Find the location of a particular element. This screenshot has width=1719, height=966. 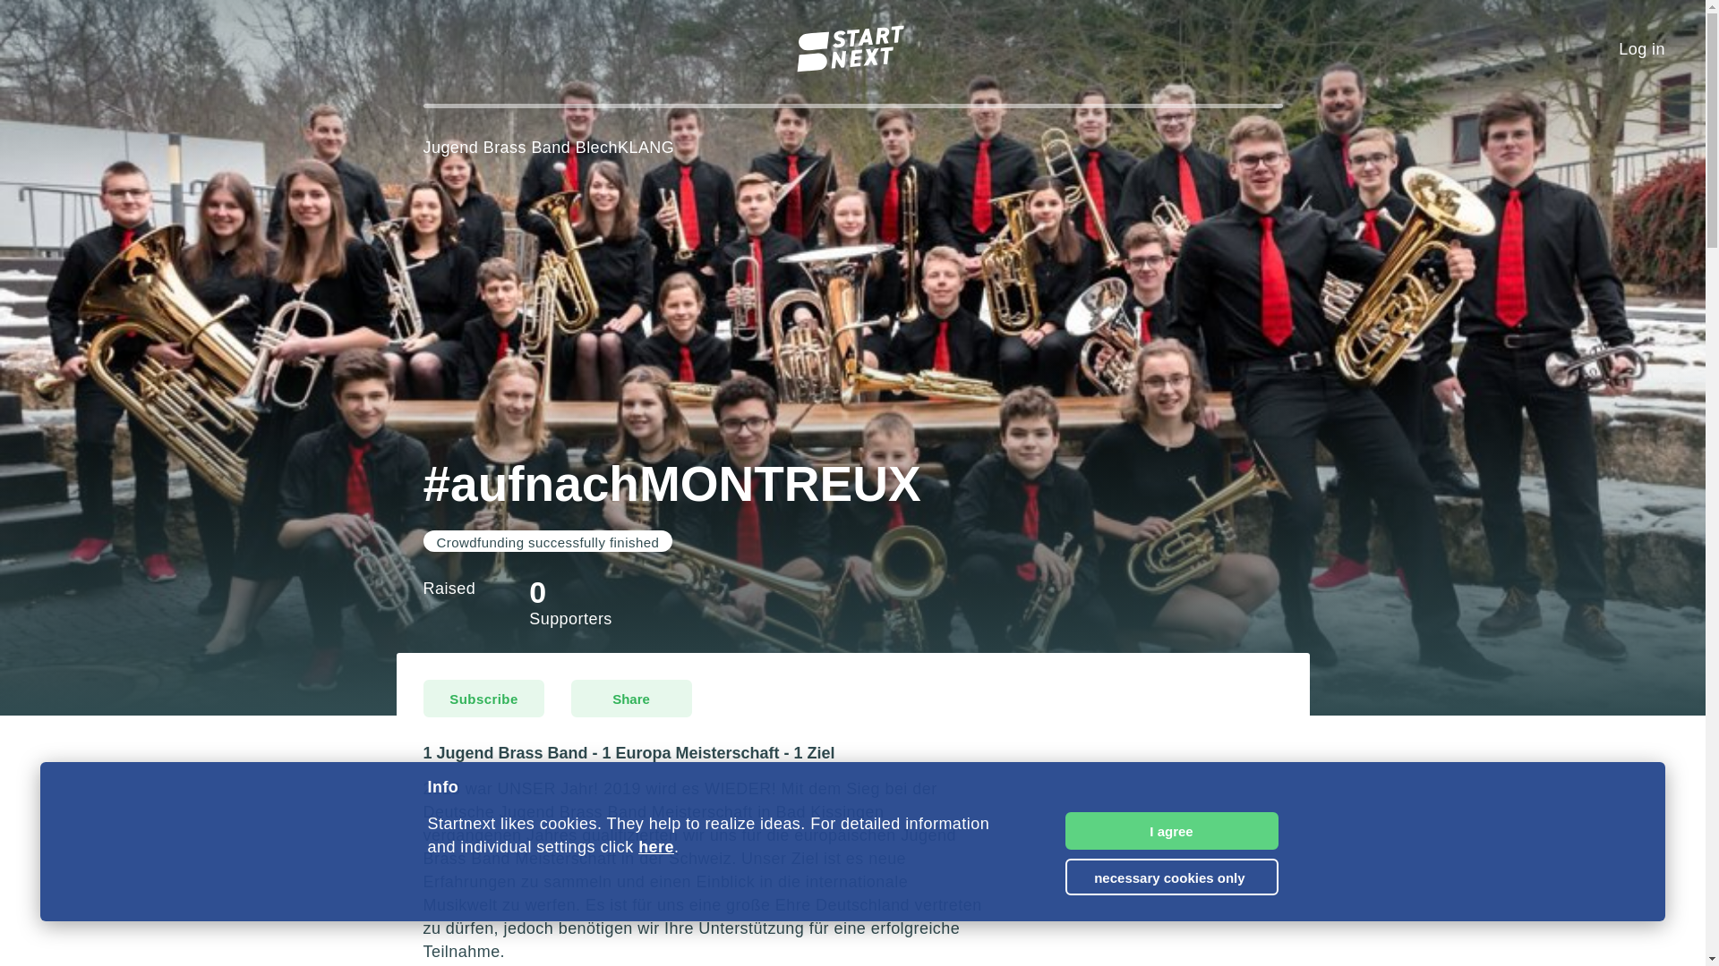

Share is located at coordinates (631, 699).